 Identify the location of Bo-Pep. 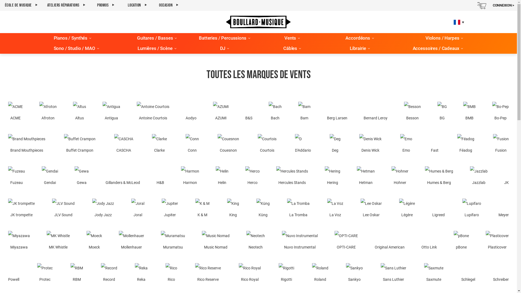
(500, 112).